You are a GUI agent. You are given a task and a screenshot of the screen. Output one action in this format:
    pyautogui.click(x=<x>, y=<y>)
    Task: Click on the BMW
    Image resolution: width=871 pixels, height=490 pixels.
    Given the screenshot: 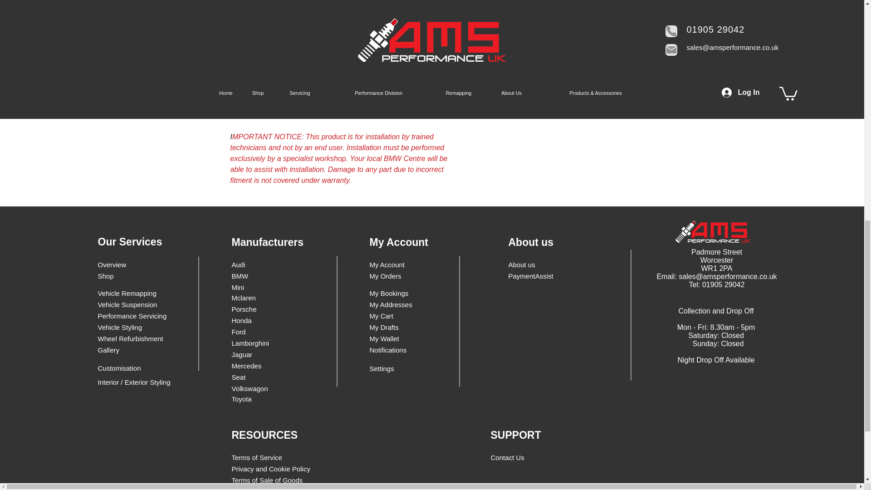 What is the action you would take?
    pyautogui.click(x=258, y=276)
    